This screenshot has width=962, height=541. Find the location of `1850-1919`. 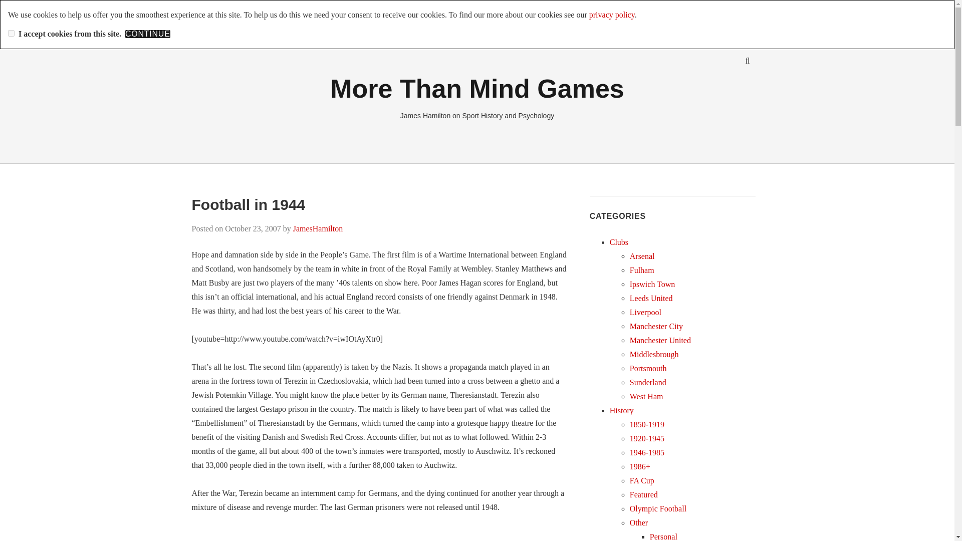

1850-1919 is located at coordinates (647, 425).